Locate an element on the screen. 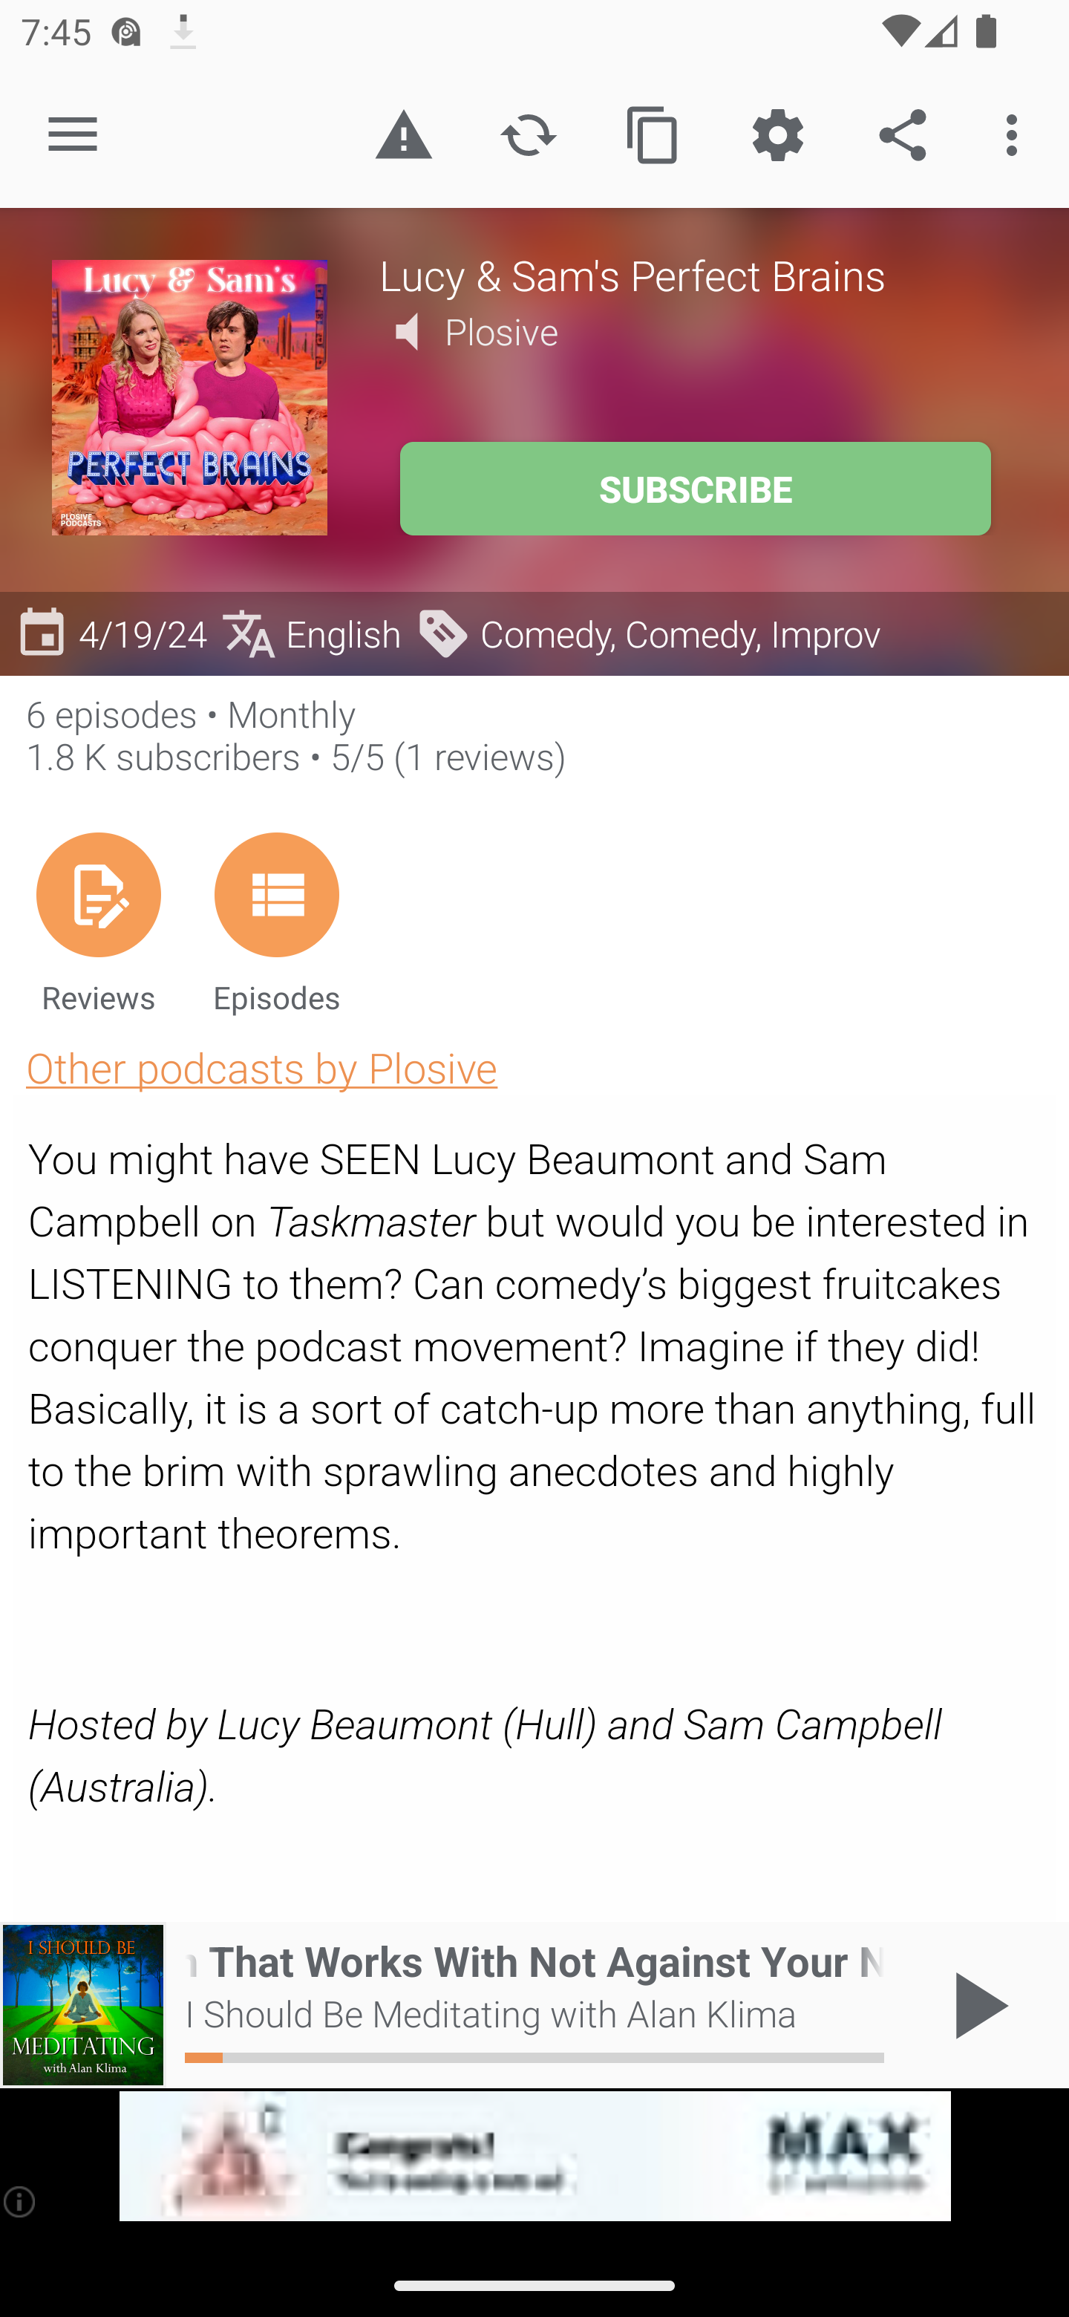  Lucy & Sam's Perfect Brains is located at coordinates (698, 274).